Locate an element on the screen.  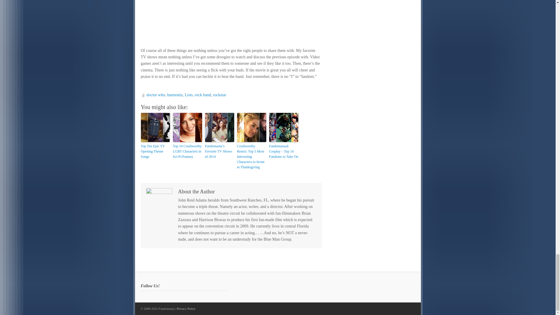
rockstar is located at coordinates (219, 94).